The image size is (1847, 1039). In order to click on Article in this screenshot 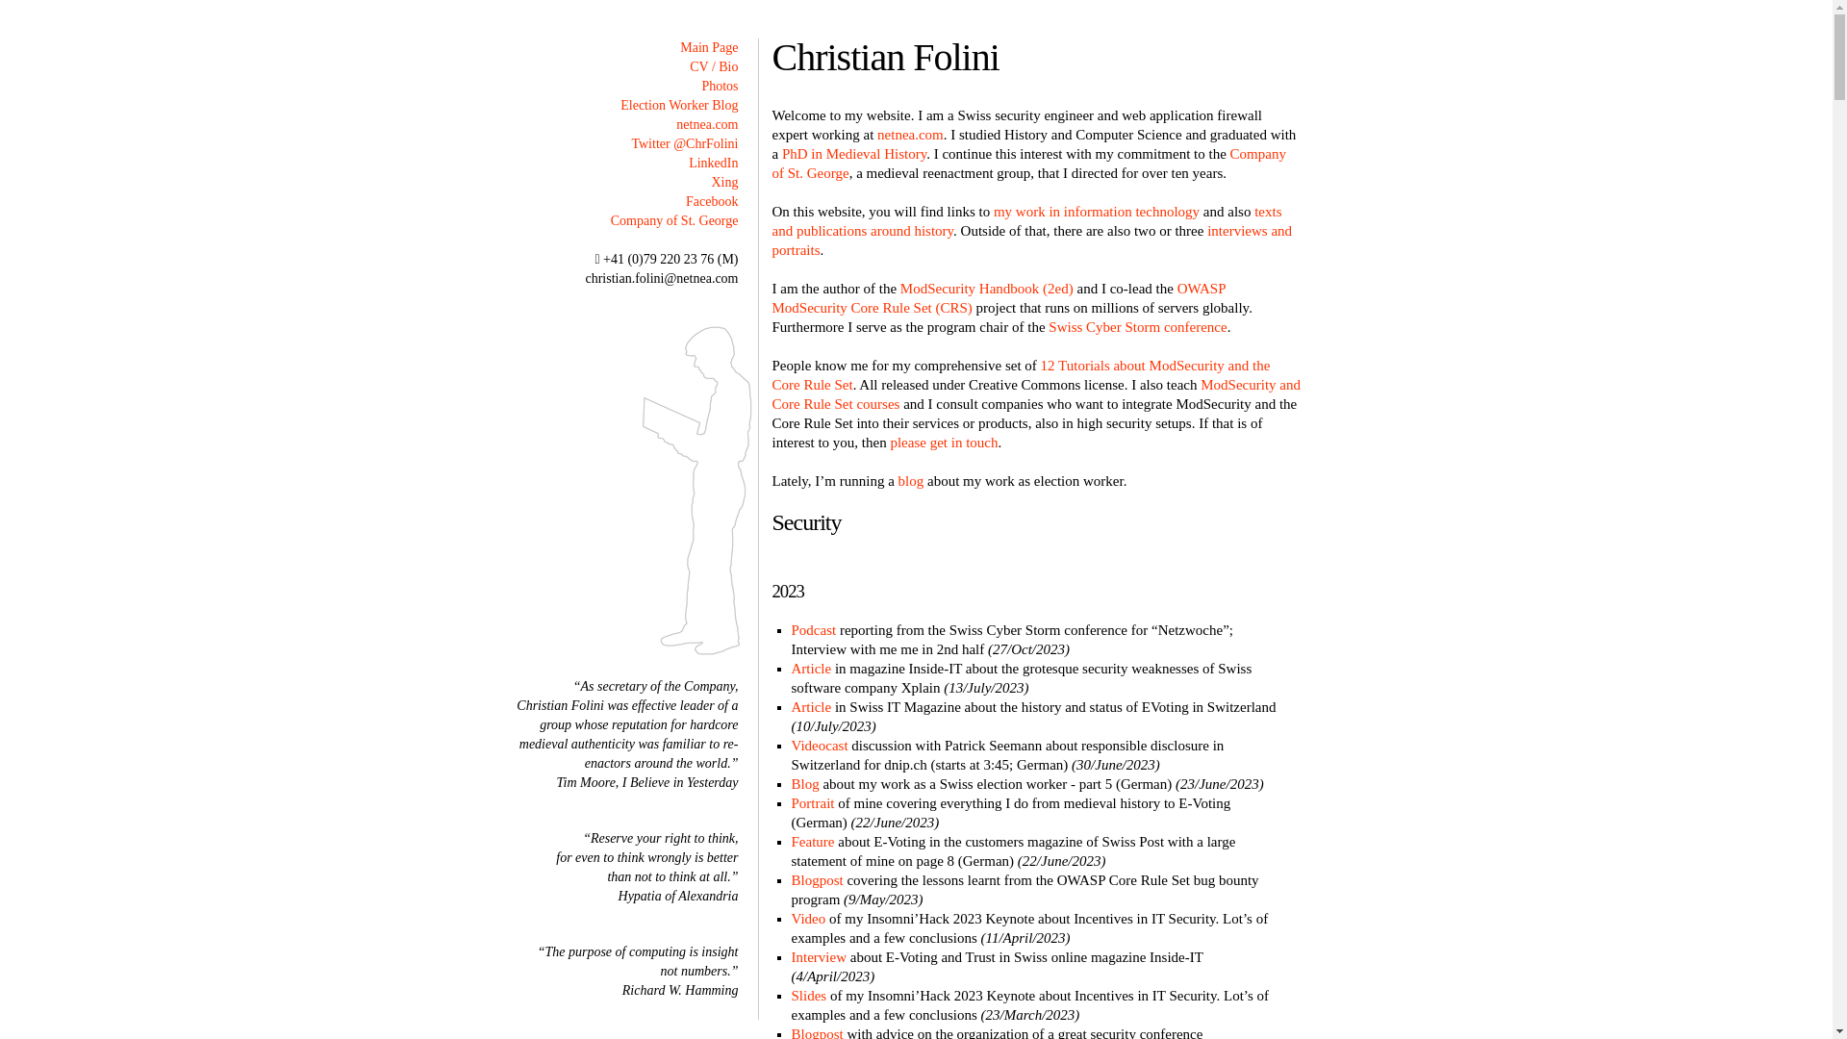, I will do `click(811, 669)`.